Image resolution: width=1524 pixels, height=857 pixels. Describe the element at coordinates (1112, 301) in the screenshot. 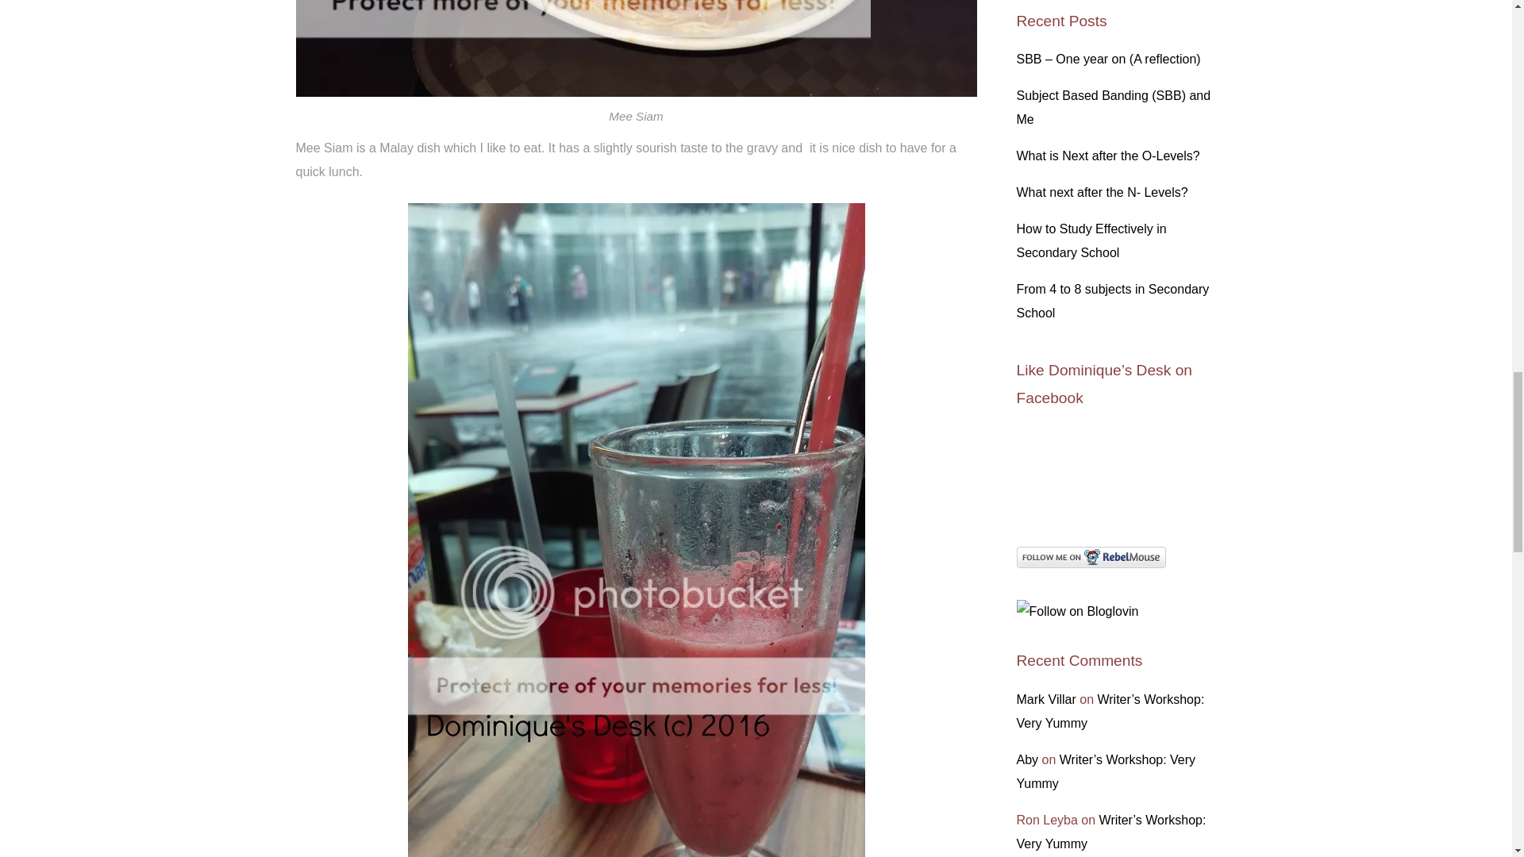

I see `From 4 to 8 subjects in Secondary School` at that location.